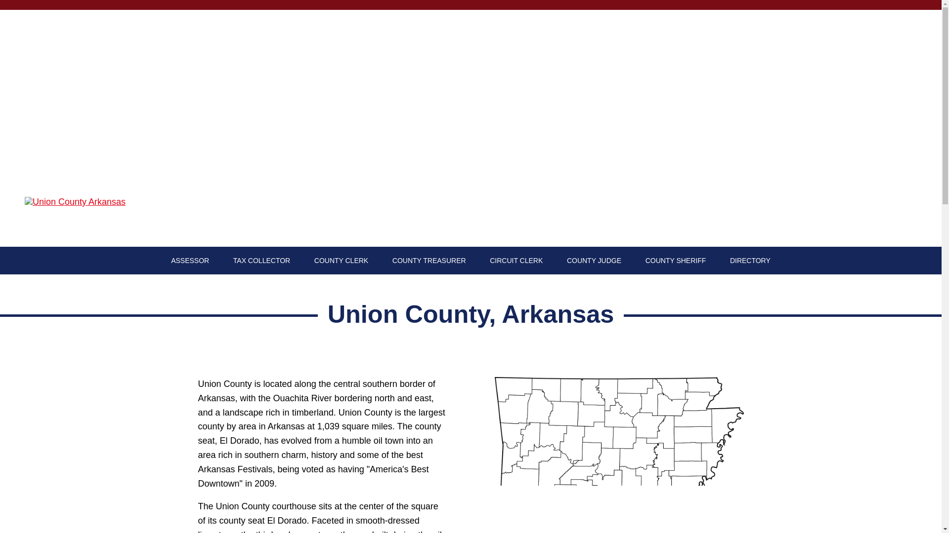 Image resolution: width=949 pixels, height=533 pixels. What do you see at coordinates (594, 261) in the screenshot?
I see `COUNTY JUDGE` at bounding box center [594, 261].